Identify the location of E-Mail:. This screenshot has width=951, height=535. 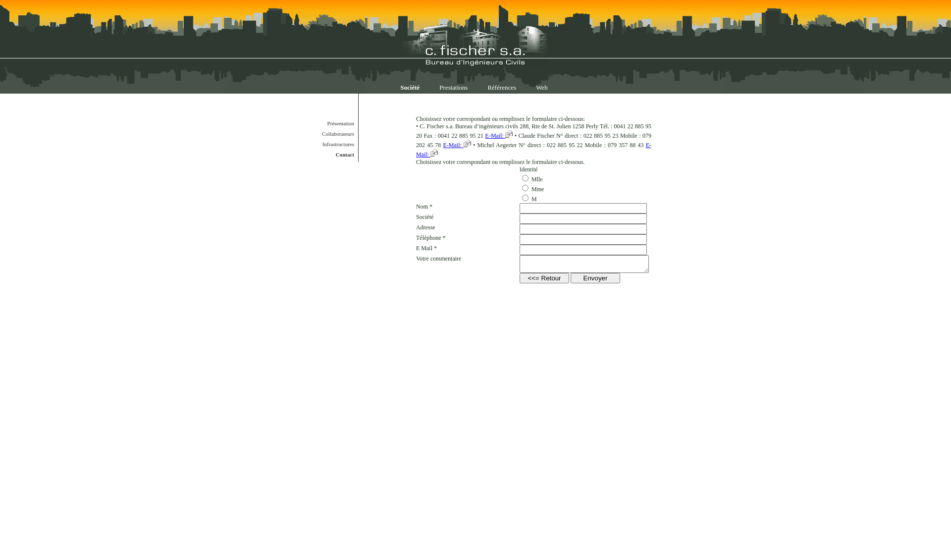
(534, 150).